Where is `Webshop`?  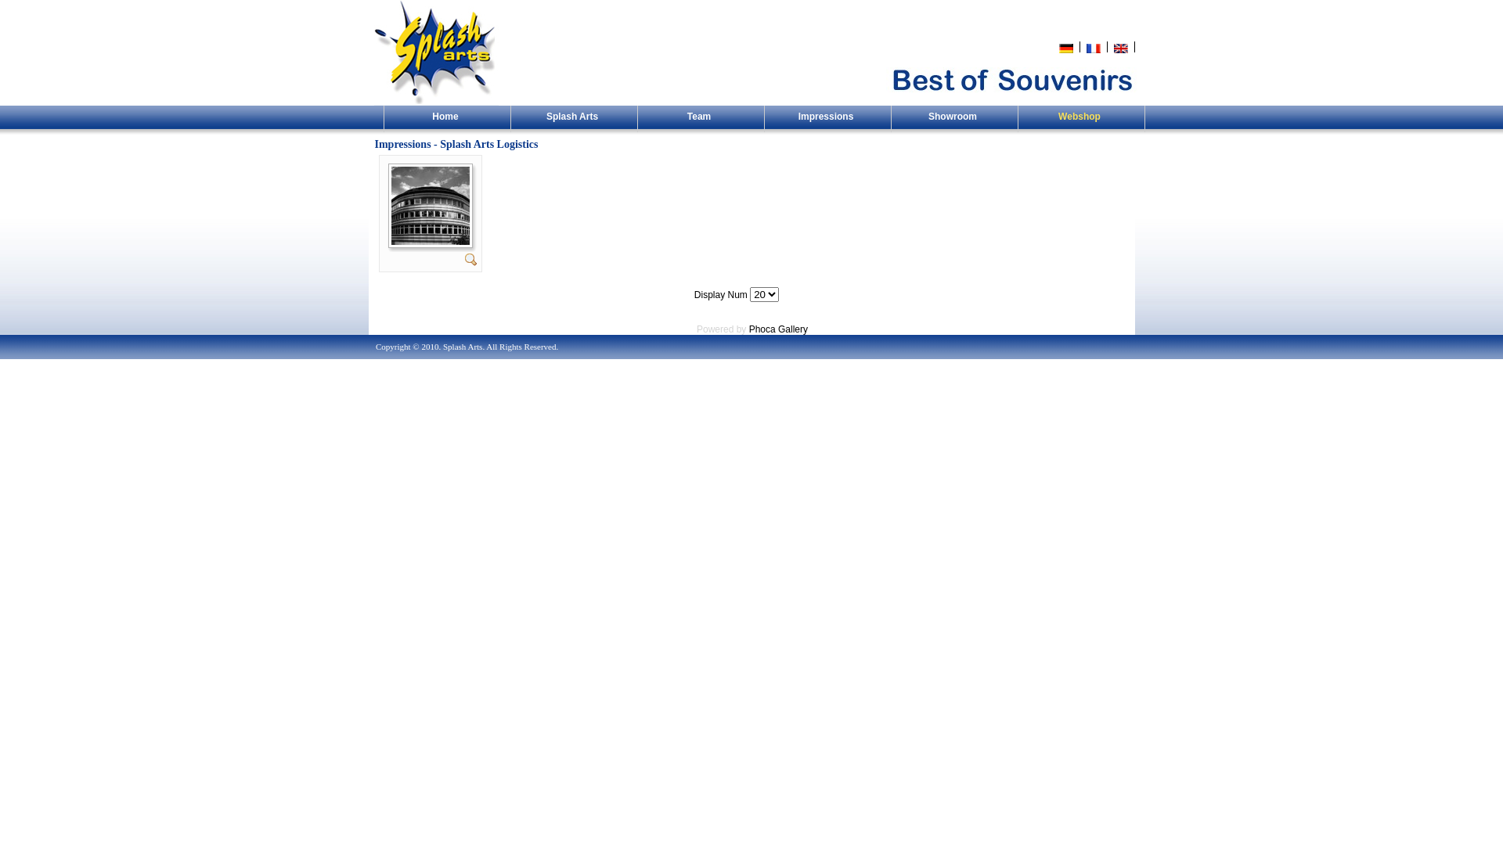
Webshop is located at coordinates (1082, 119).